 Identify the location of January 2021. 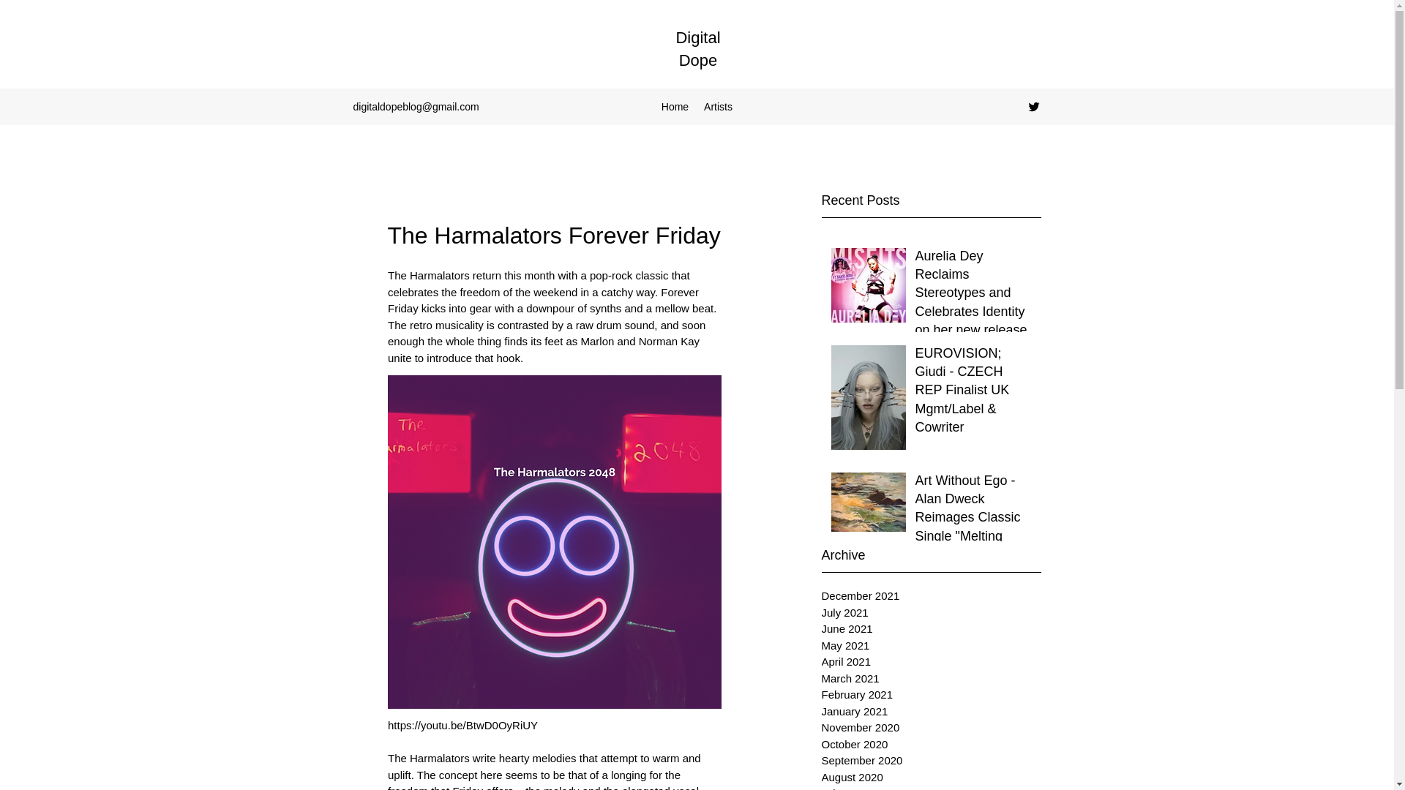
(931, 712).